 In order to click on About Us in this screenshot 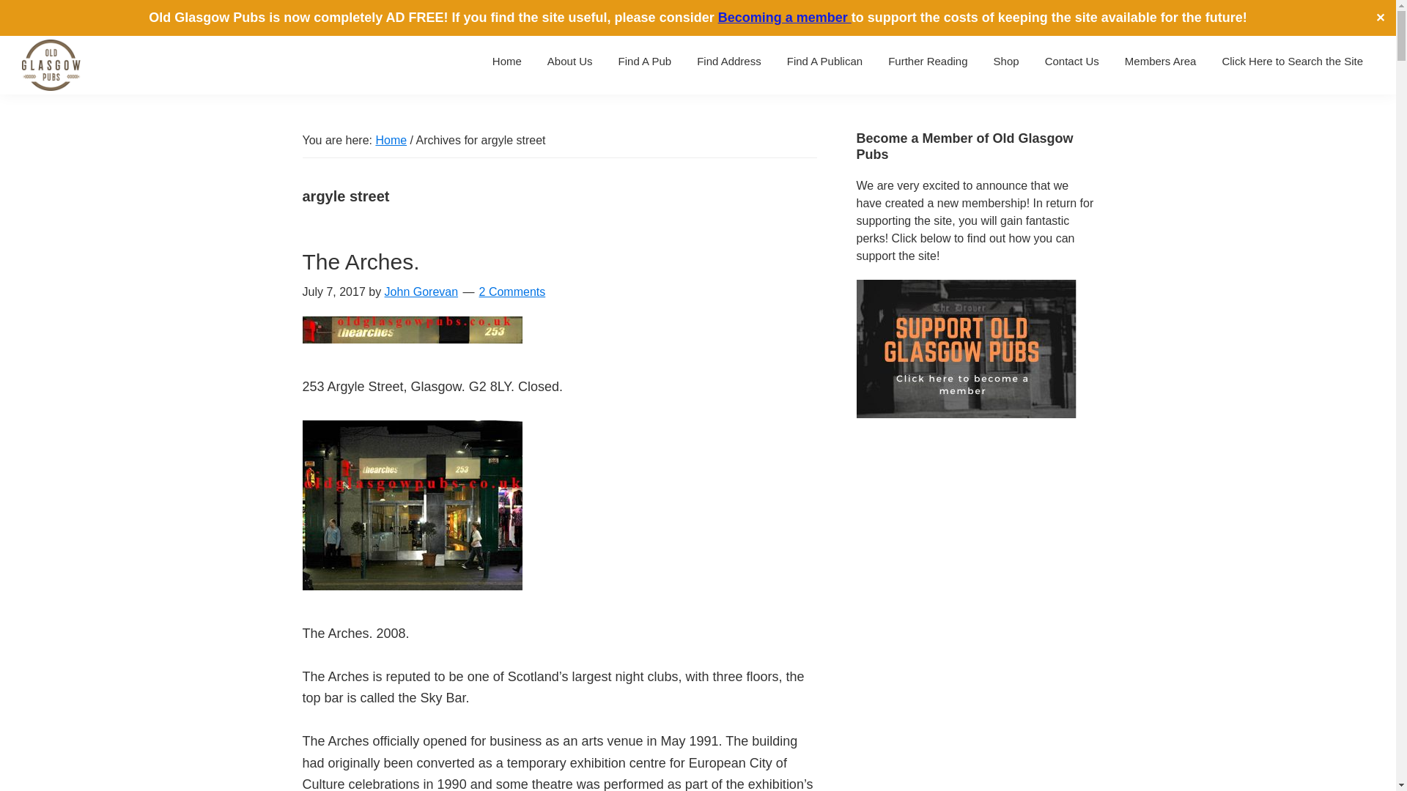, I will do `click(569, 60)`.